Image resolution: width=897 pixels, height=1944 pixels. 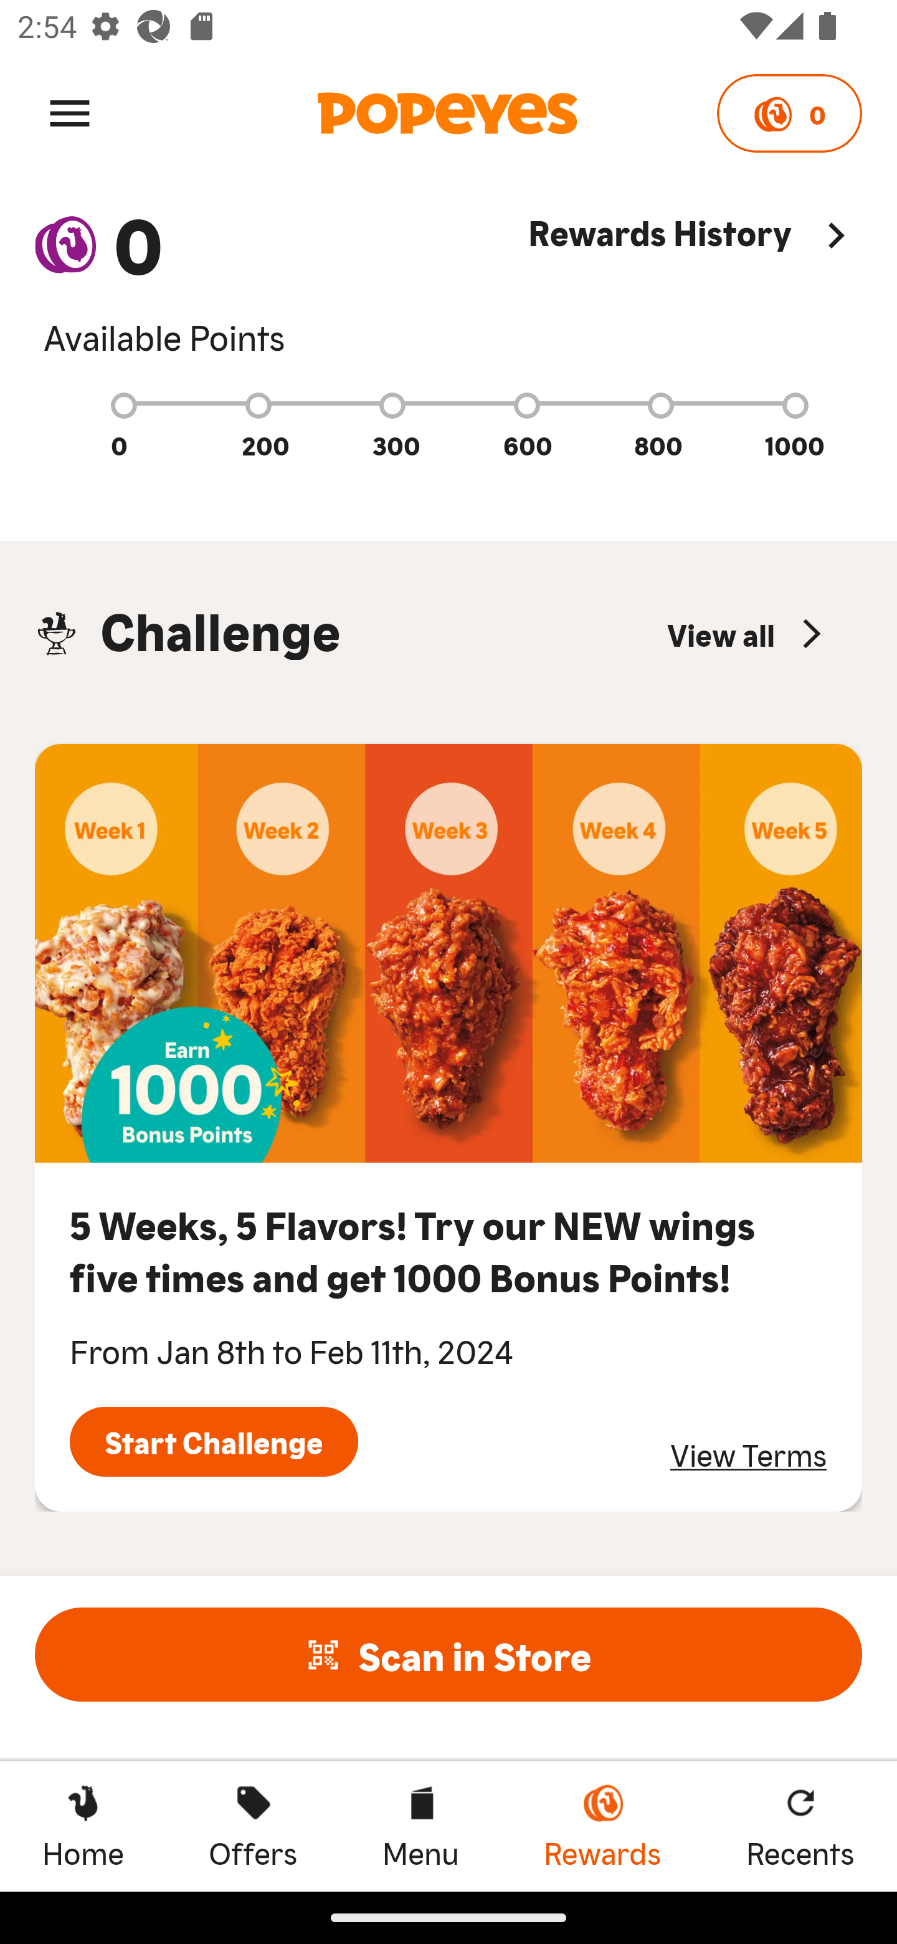 I want to click on Recents Recents Recents, so click(x=800, y=1826).